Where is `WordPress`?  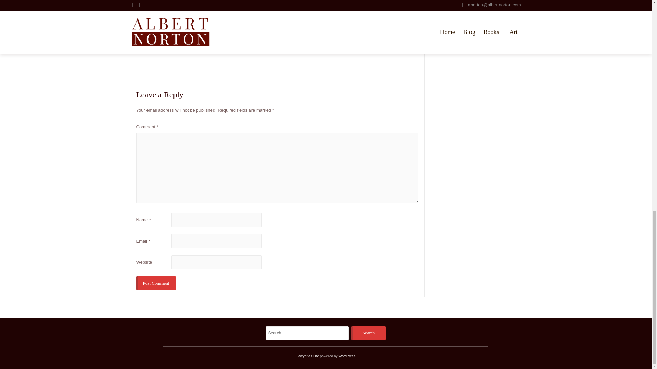 WordPress is located at coordinates (347, 356).